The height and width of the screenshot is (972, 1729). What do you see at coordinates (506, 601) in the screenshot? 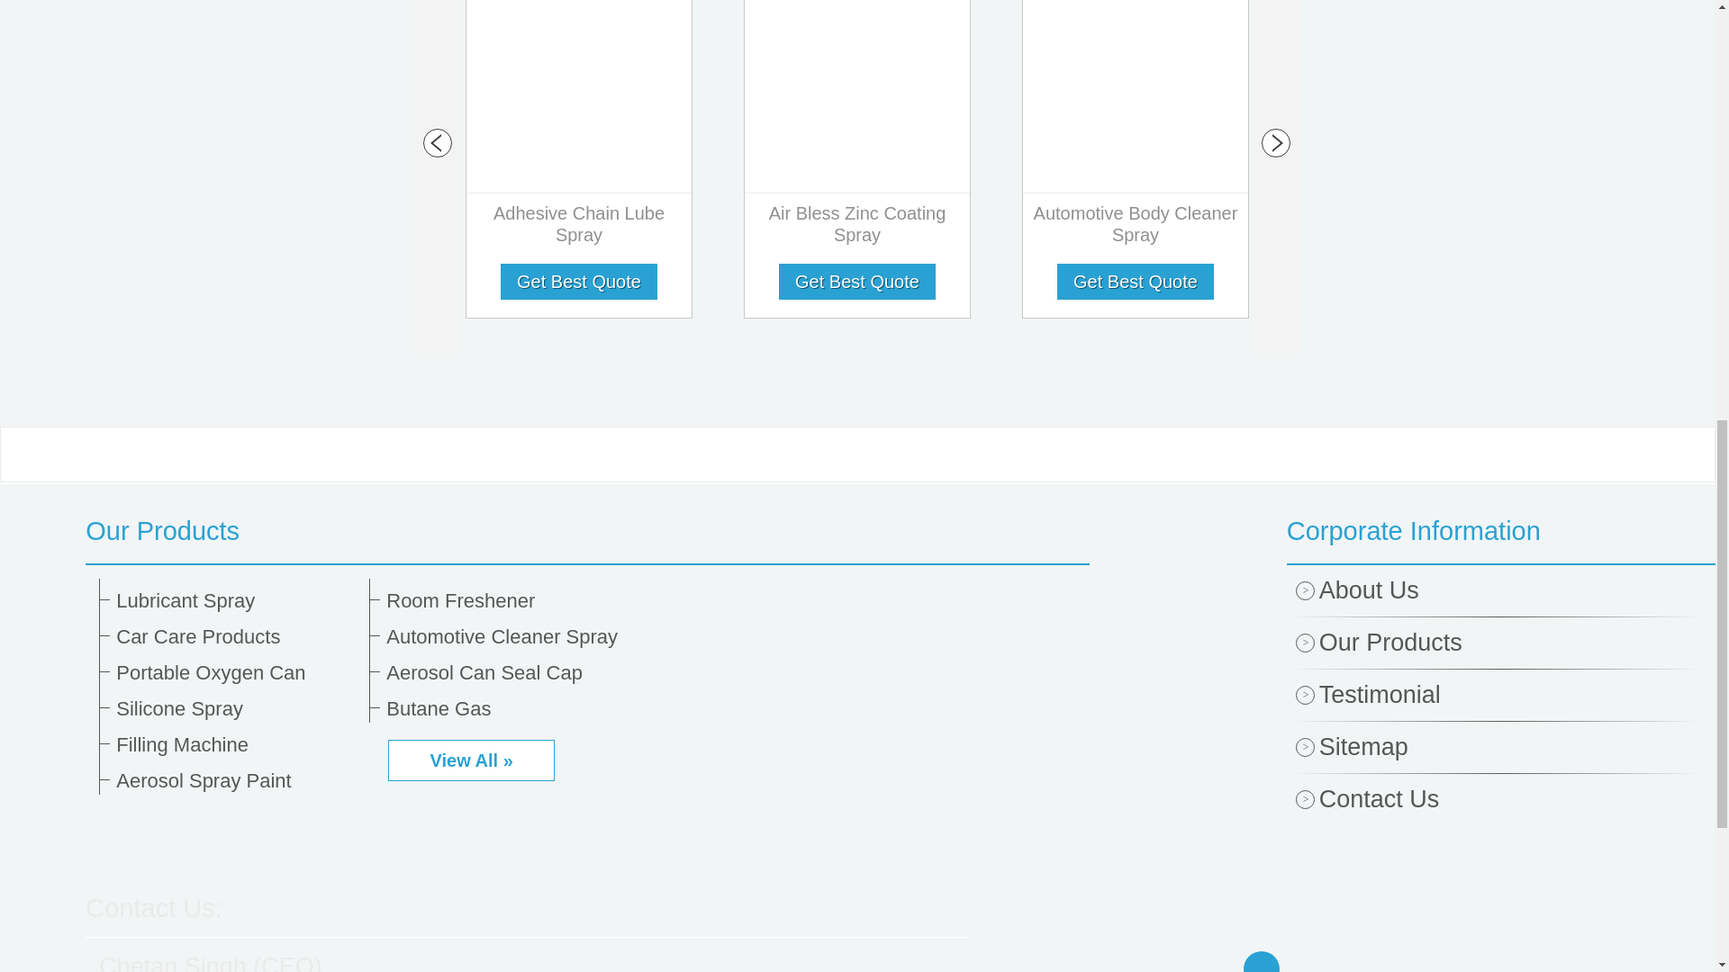
I see `Room Freshener` at bounding box center [506, 601].